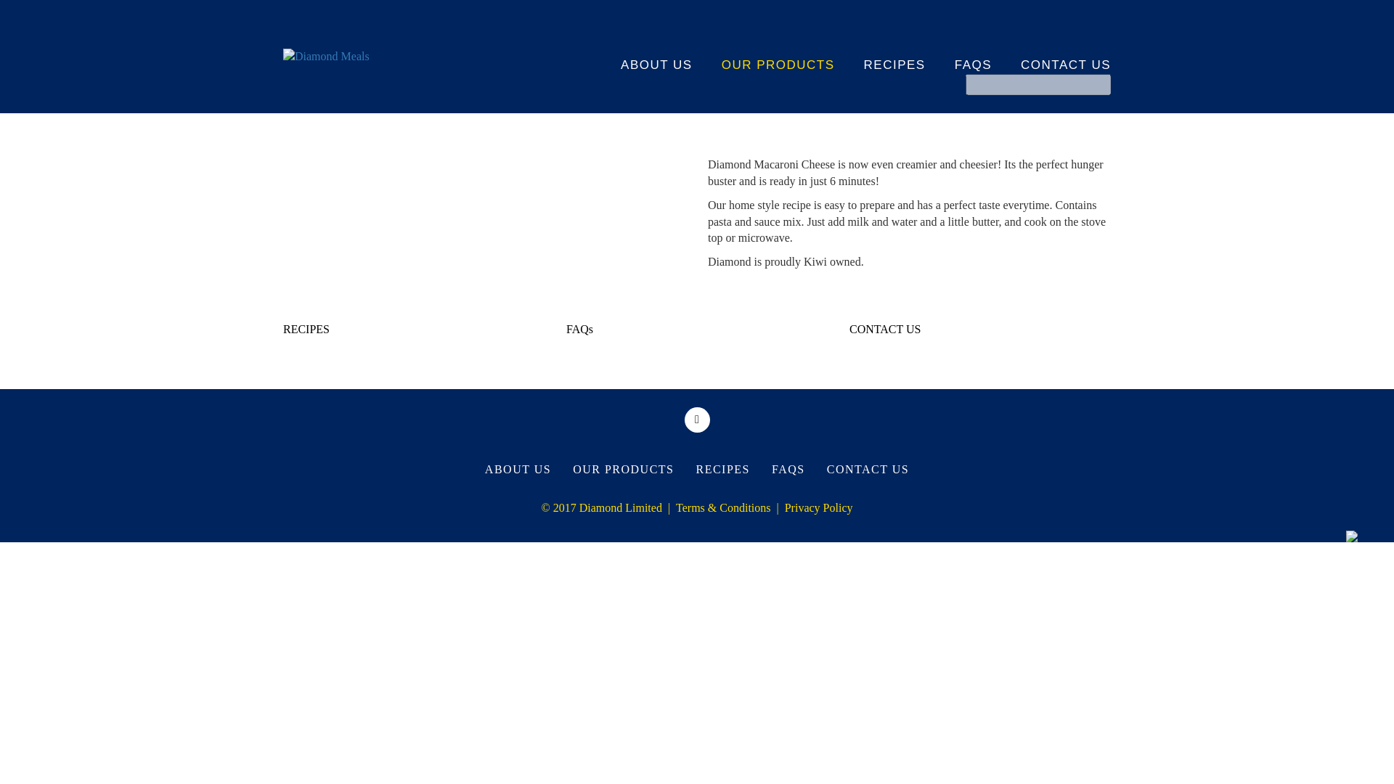 Image resolution: width=1394 pixels, height=784 pixels. What do you see at coordinates (880, 54) in the screenshot?
I see `RECIPES` at bounding box center [880, 54].